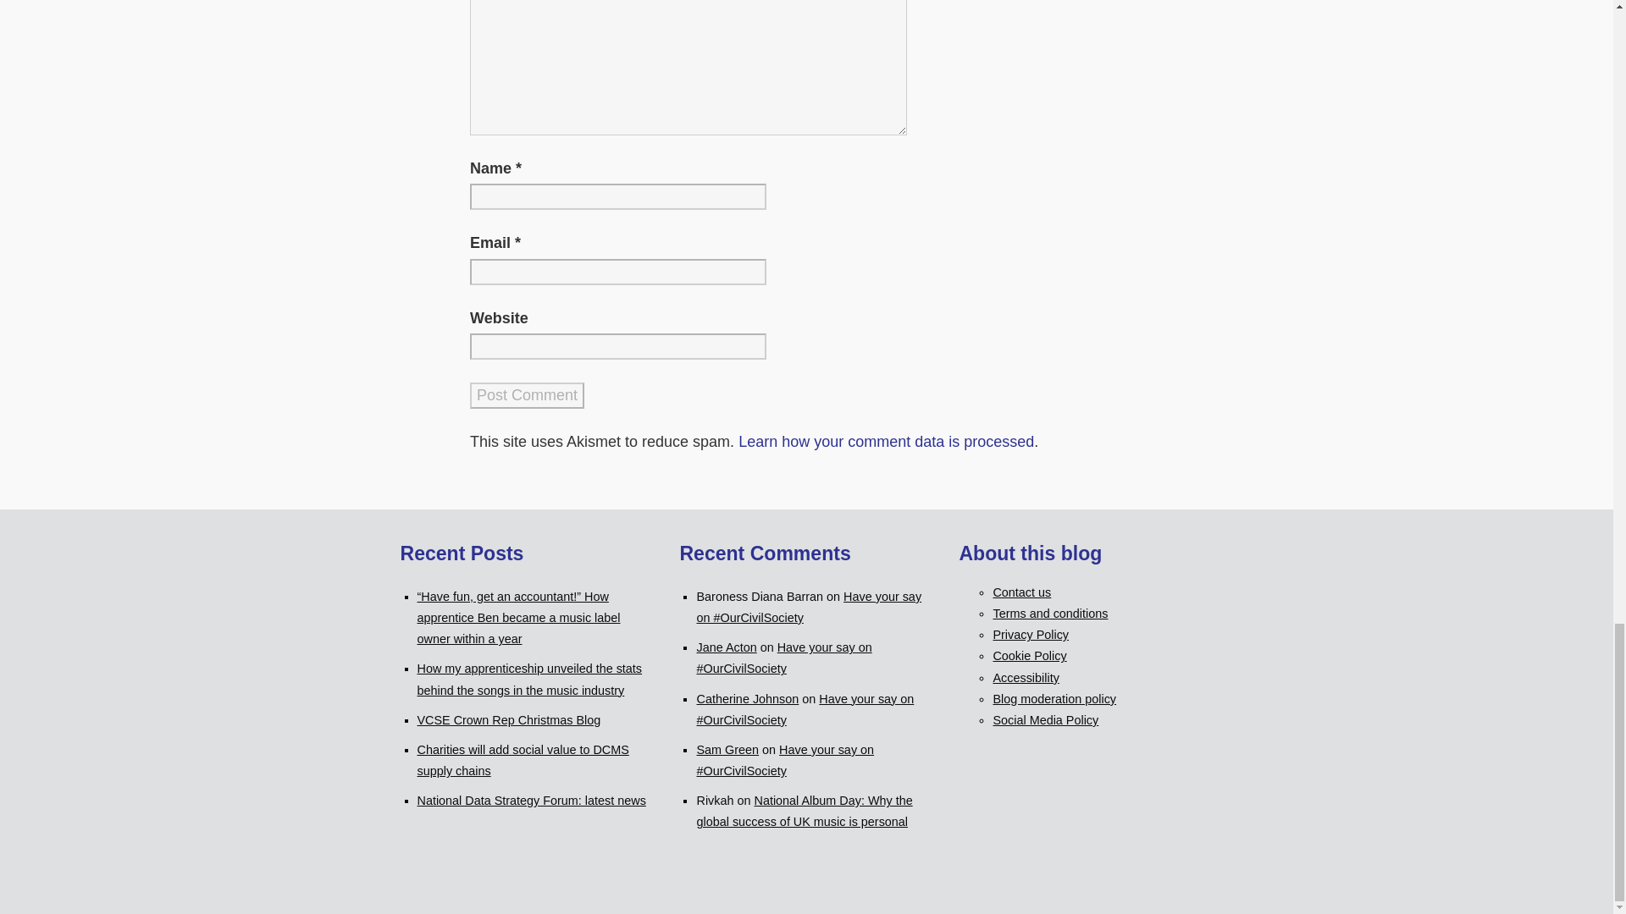 The width and height of the screenshot is (1626, 914). What do you see at coordinates (530, 801) in the screenshot?
I see `National Data Strategy Forum: latest news` at bounding box center [530, 801].